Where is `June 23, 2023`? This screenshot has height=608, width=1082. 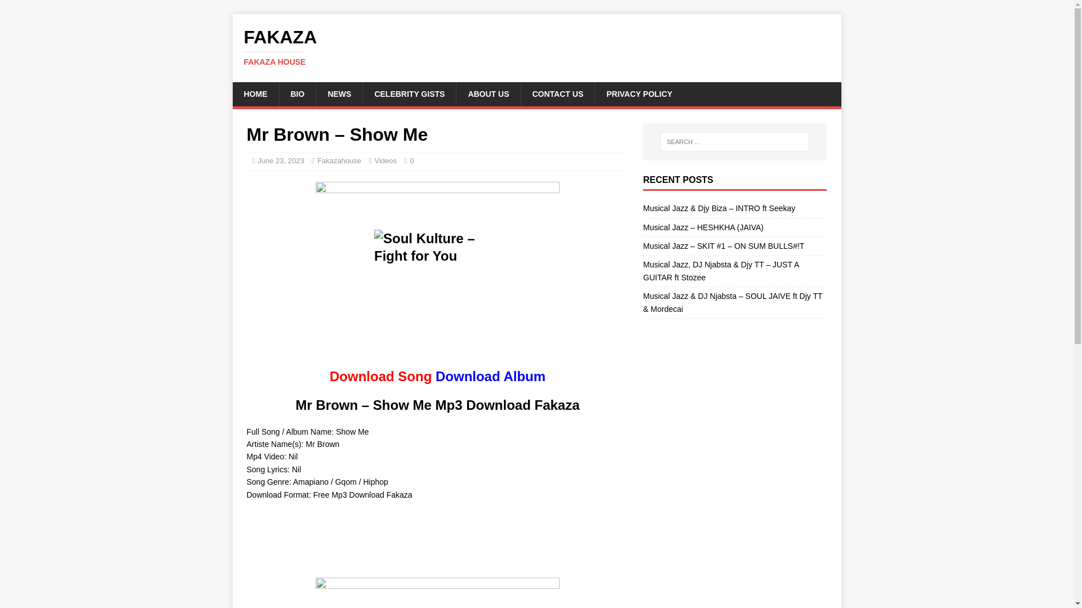 June 23, 2023 is located at coordinates (281, 160).